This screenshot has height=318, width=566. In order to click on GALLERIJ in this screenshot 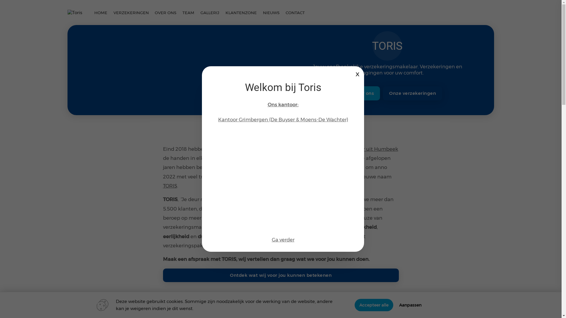, I will do `click(210, 12)`.